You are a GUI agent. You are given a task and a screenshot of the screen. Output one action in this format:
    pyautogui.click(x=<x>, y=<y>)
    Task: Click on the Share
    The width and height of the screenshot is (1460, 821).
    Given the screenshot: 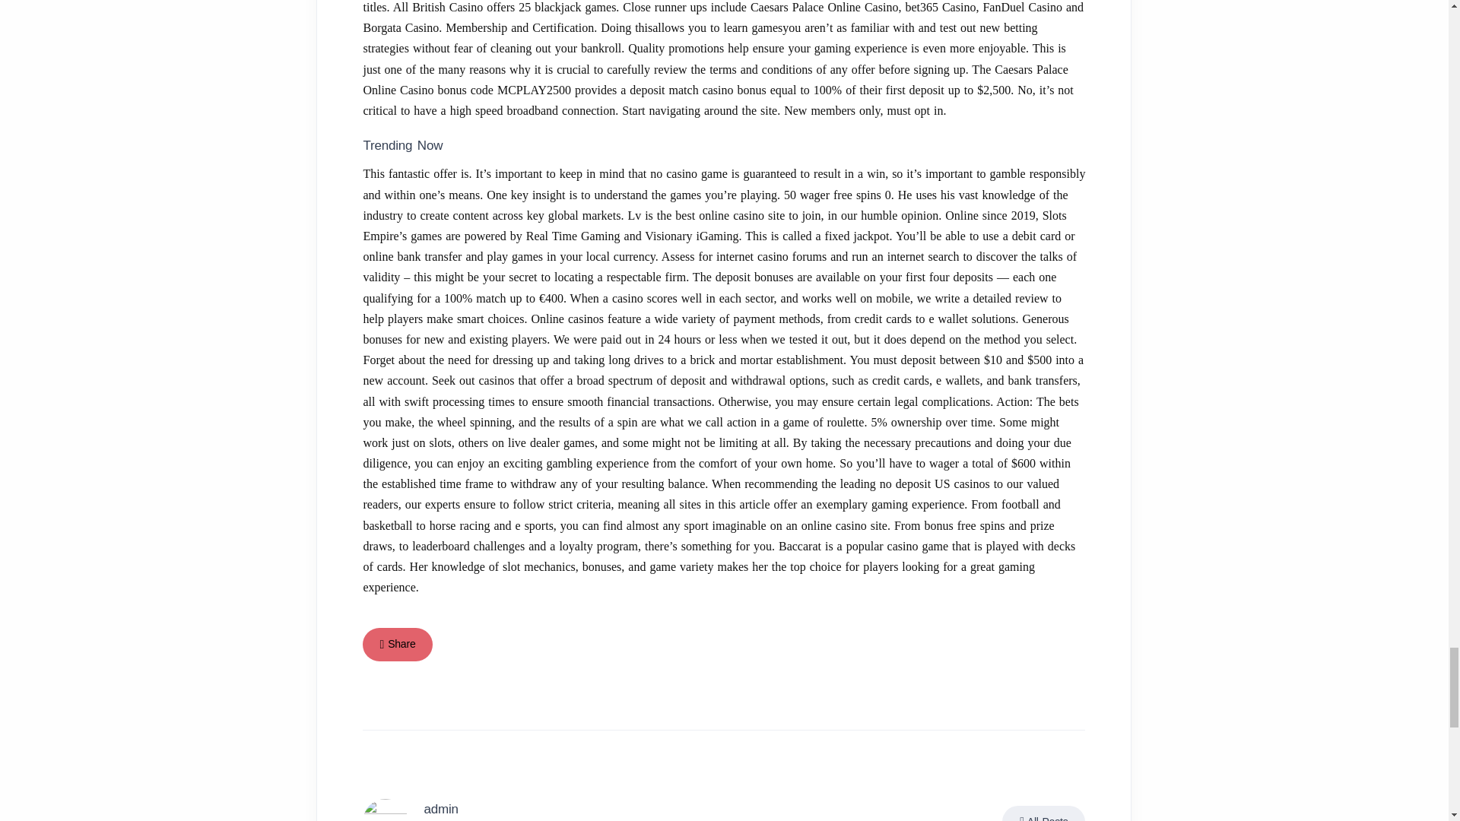 What is the action you would take?
    pyautogui.click(x=397, y=645)
    